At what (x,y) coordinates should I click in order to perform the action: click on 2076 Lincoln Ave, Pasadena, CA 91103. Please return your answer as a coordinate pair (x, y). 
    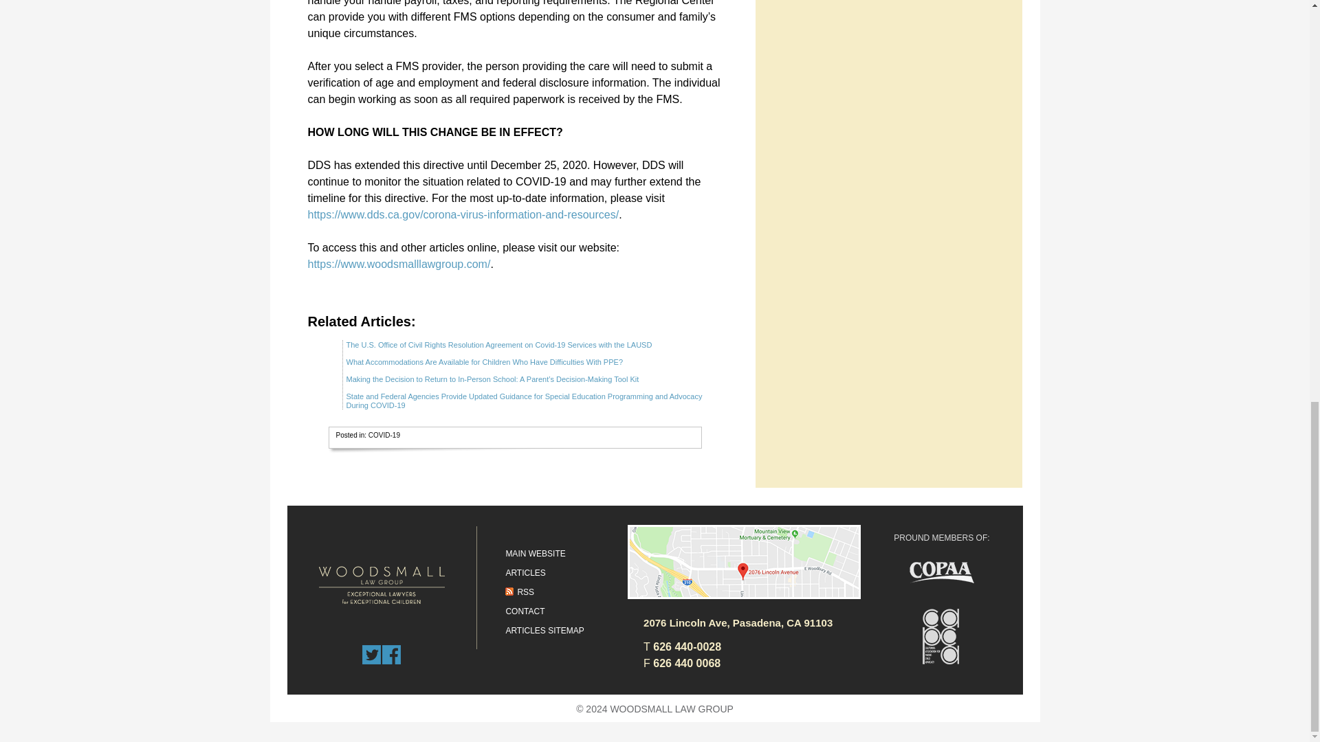
    Looking at the image, I should click on (730, 622).